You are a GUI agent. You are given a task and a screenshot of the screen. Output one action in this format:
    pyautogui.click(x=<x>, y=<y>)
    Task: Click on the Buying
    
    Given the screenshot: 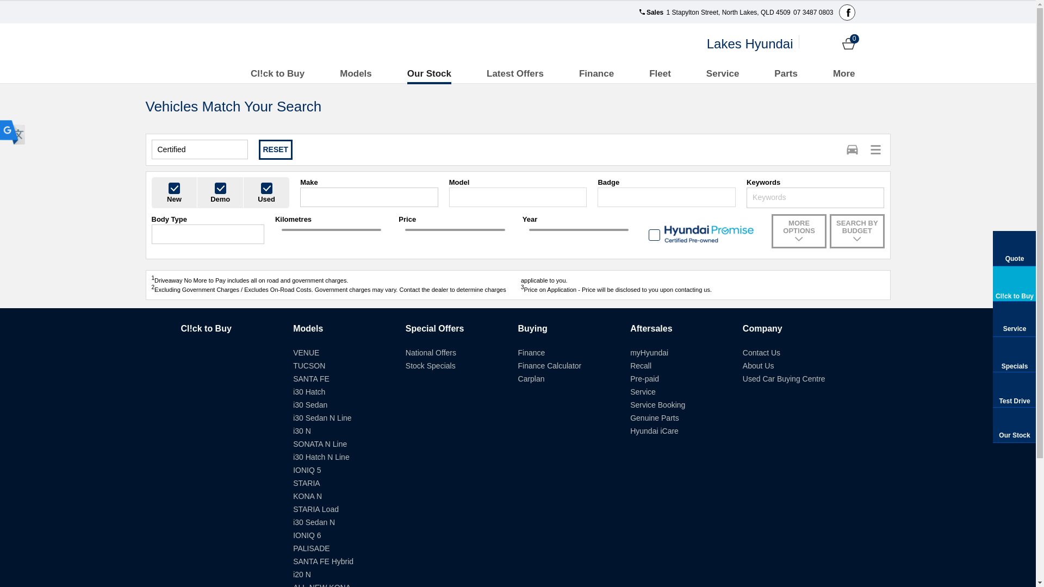 What is the action you would take?
    pyautogui.click(x=533, y=328)
    